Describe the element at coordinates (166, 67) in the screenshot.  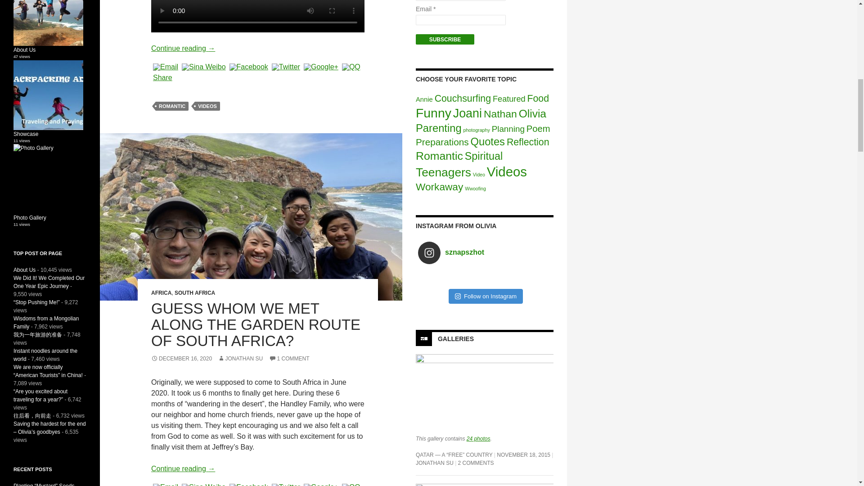
I see `Email` at that location.